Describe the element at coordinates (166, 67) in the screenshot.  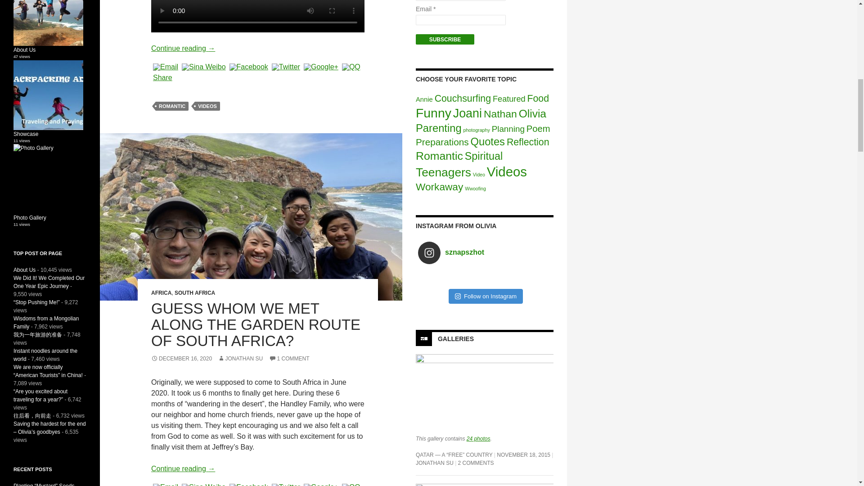
I see `Email` at that location.